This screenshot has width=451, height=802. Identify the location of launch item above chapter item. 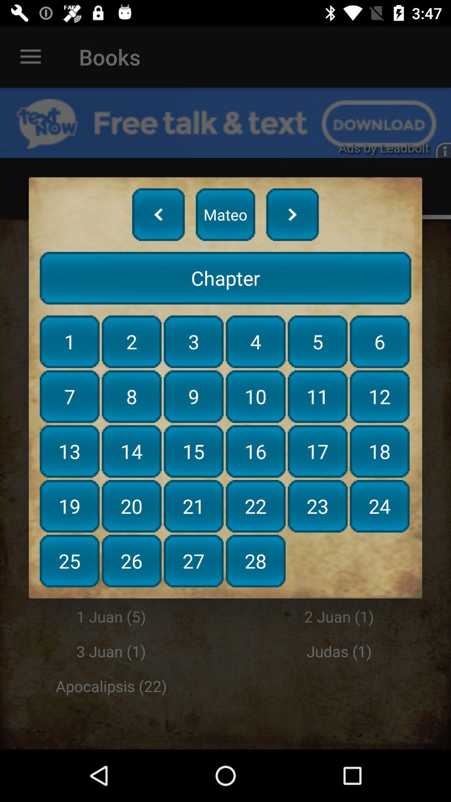
(158, 214).